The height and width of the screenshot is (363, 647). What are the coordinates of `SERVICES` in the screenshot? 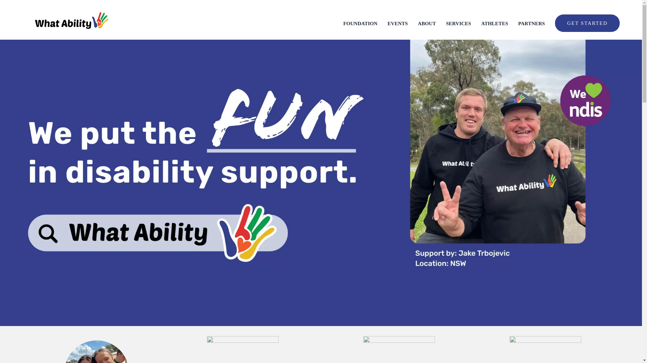 It's located at (458, 24).